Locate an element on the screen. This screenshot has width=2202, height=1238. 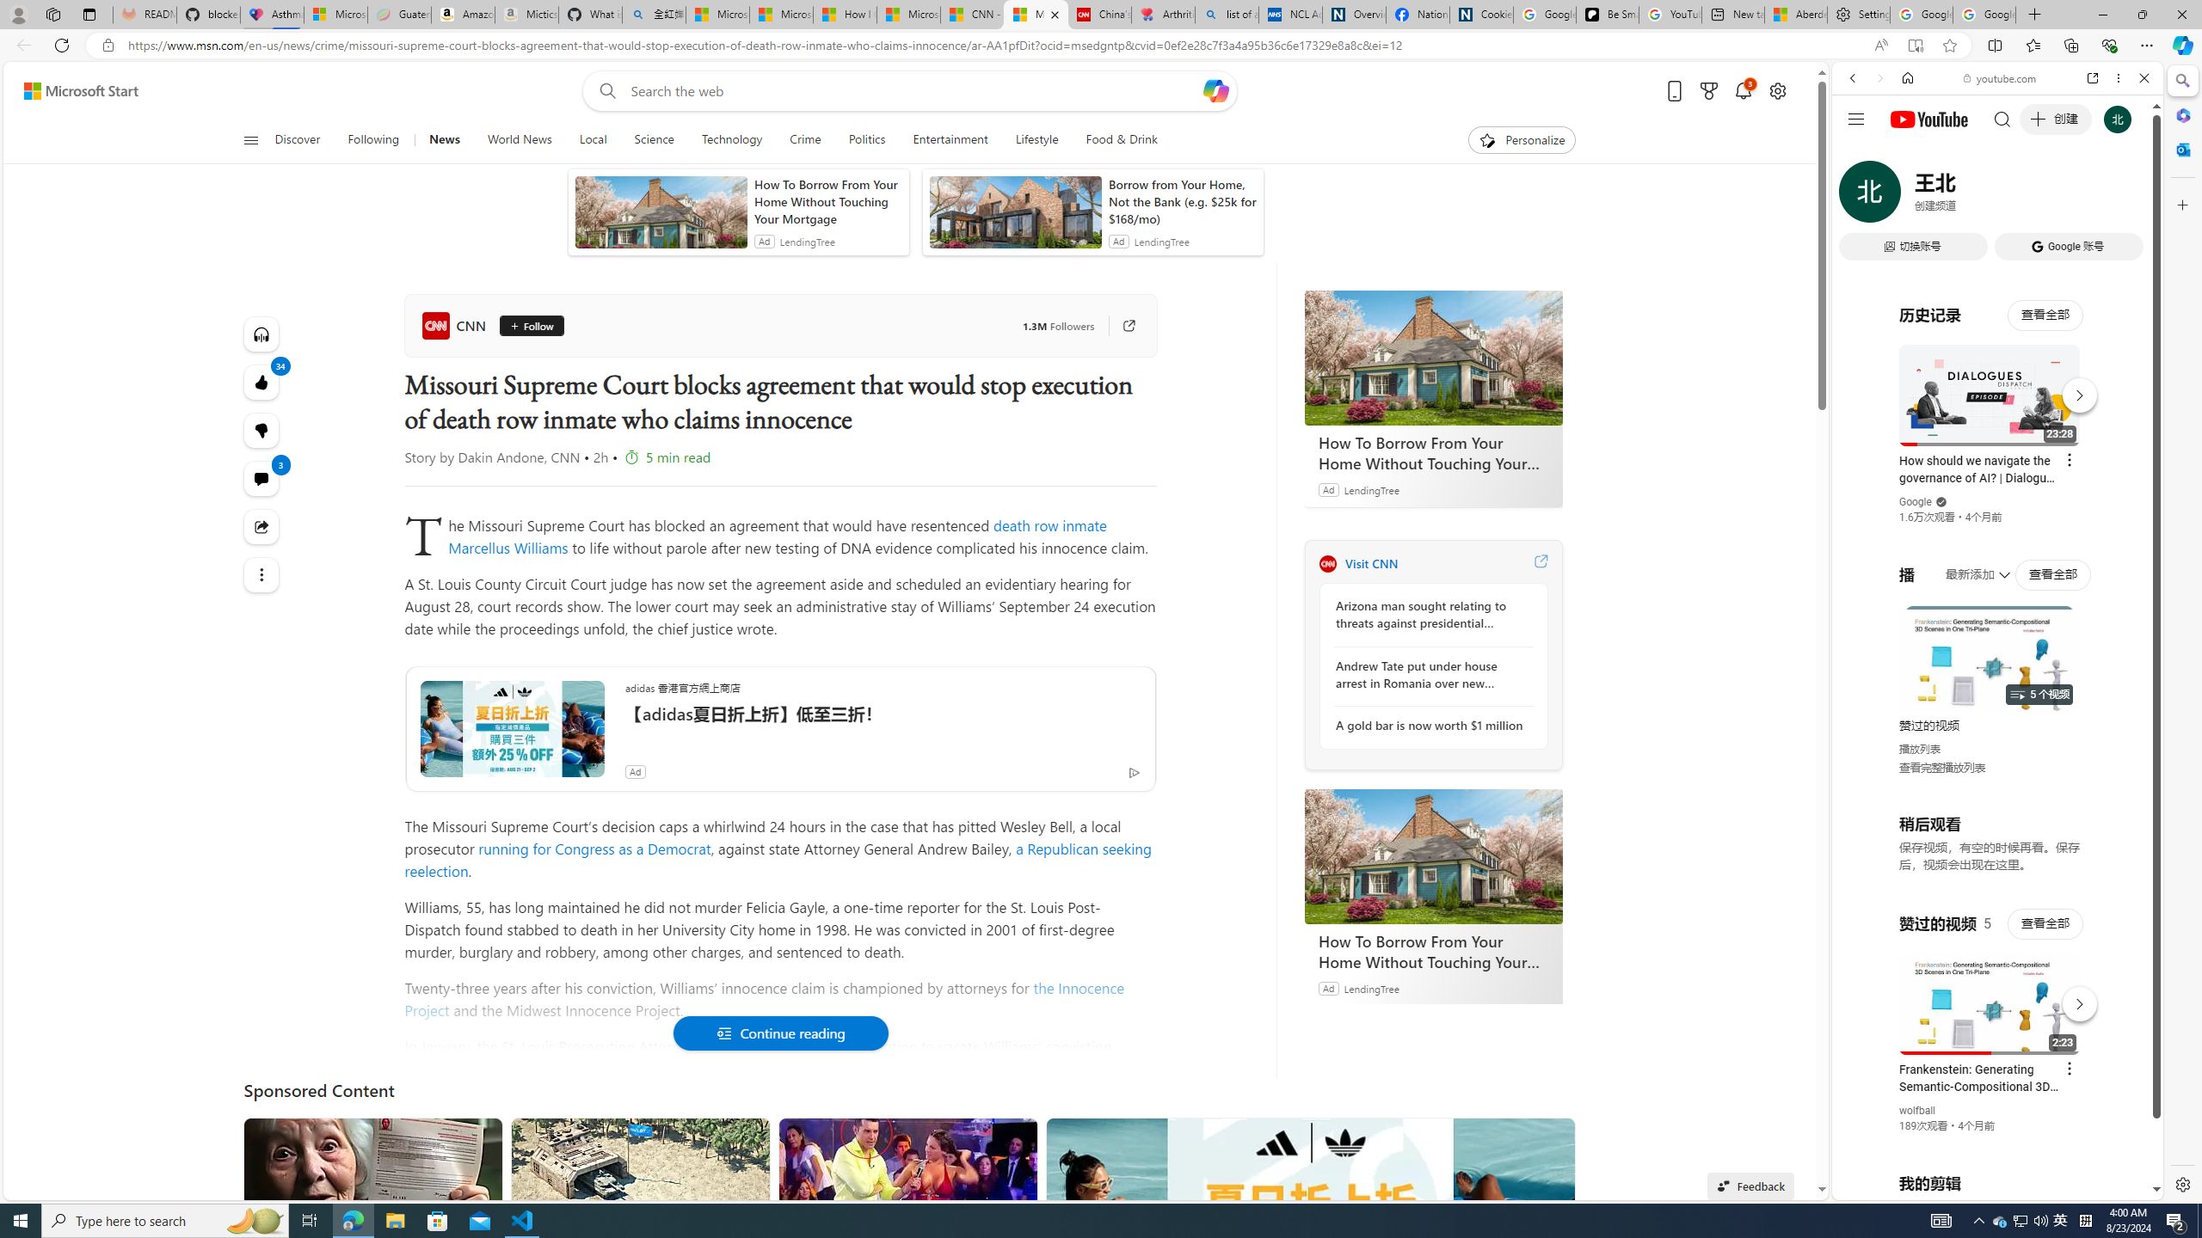
Global web icon is located at coordinates (1865, 990).